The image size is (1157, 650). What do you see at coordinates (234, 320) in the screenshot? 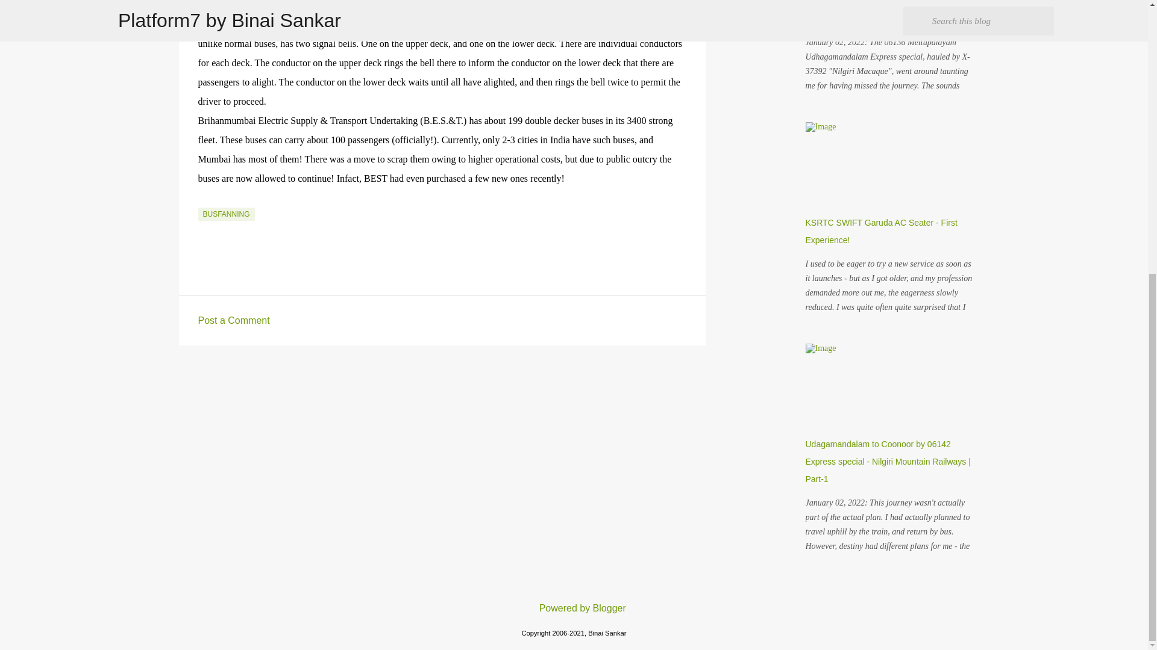
I see `Post a Comment` at bounding box center [234, 320].